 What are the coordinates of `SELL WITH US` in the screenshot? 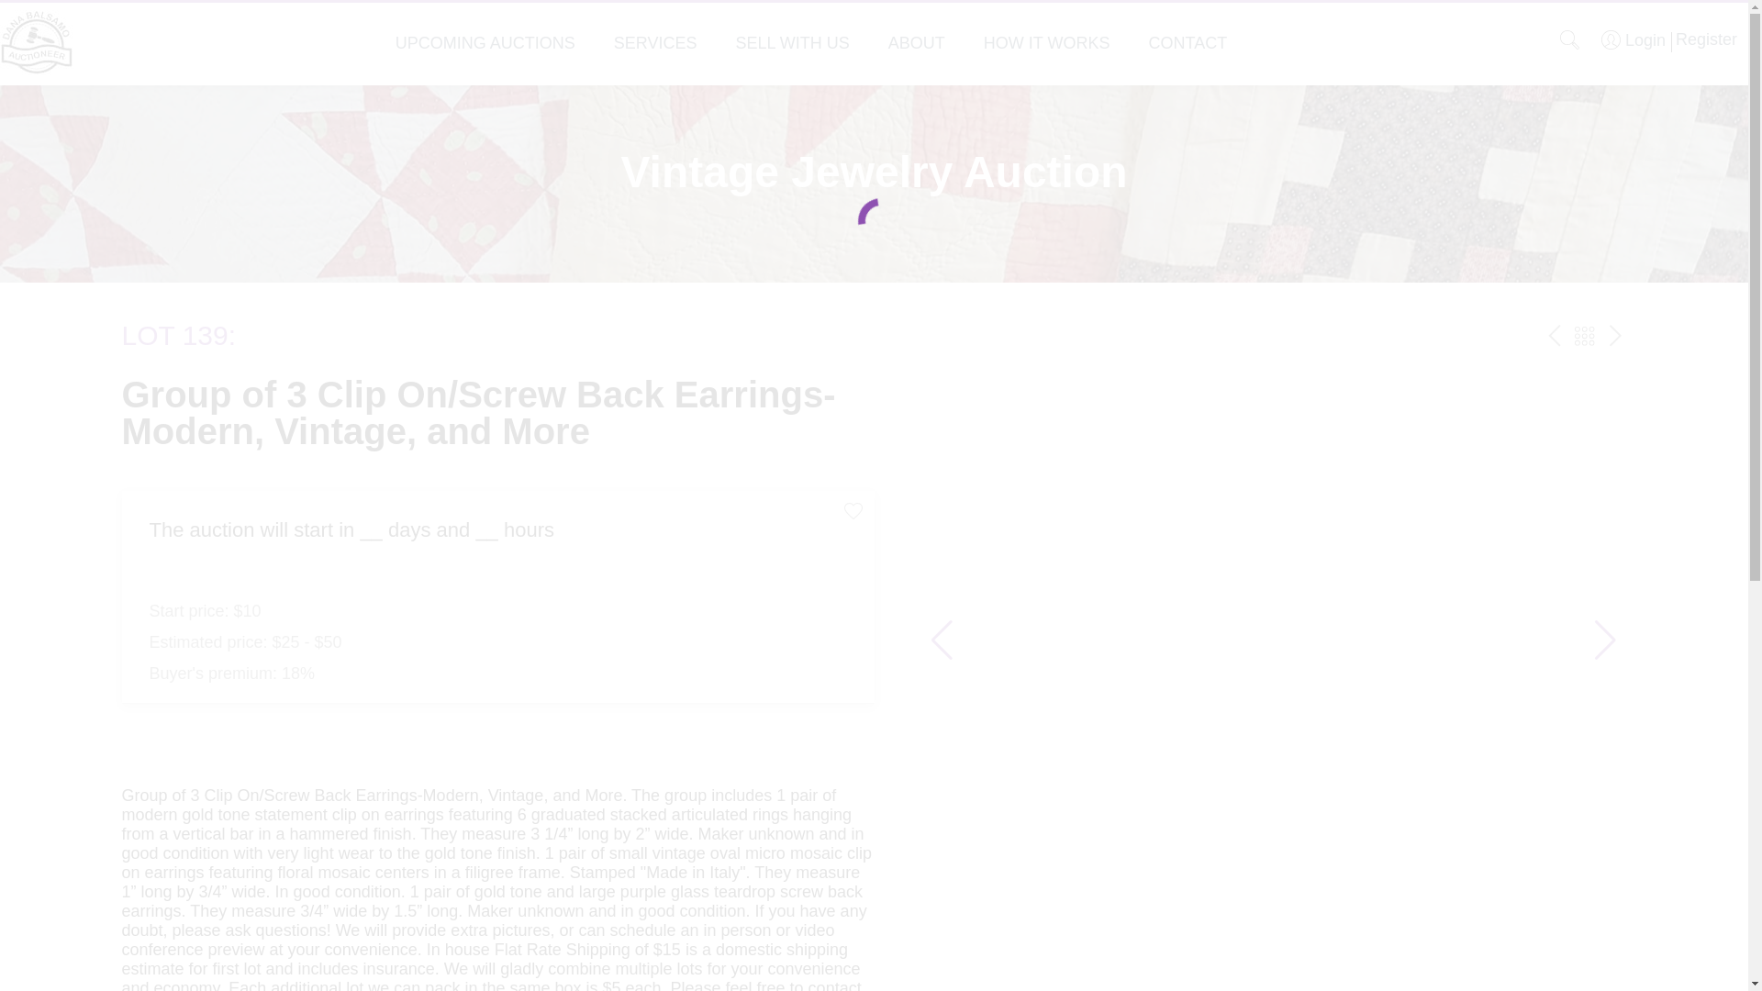 It's located at (791, 42).